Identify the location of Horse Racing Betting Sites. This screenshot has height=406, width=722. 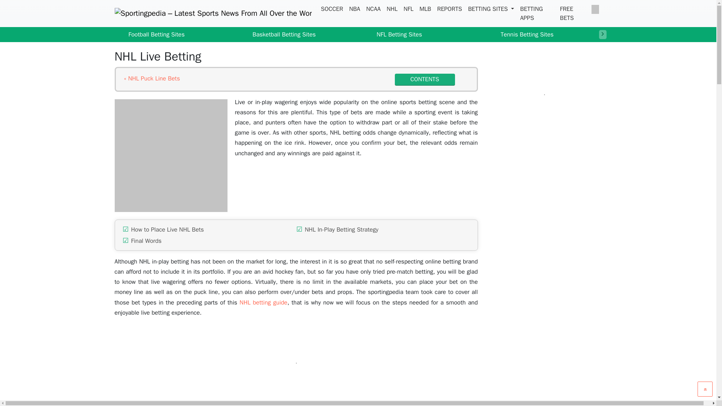
(654, 35).